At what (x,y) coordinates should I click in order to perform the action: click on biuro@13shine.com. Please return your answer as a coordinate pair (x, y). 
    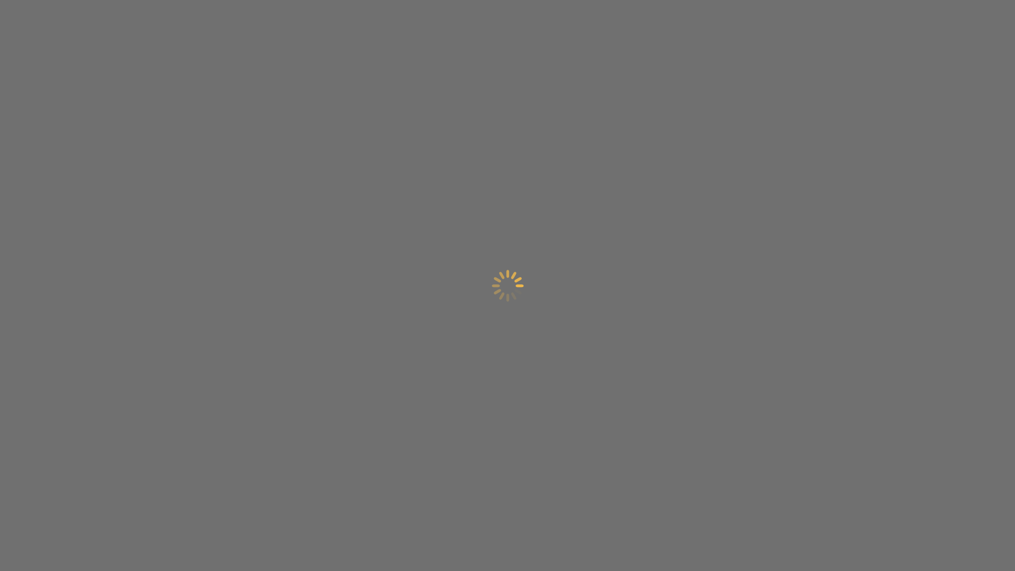
    Looking at the image, I should click on (898, 292).